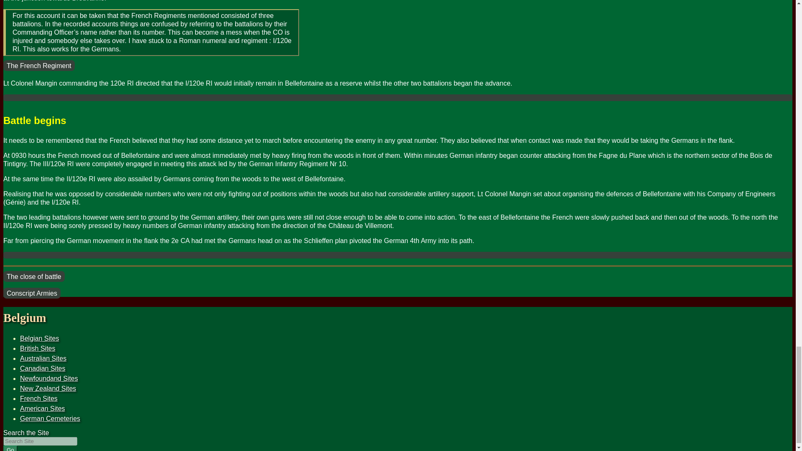  I want to click on Jump to section, so click(43, 368).